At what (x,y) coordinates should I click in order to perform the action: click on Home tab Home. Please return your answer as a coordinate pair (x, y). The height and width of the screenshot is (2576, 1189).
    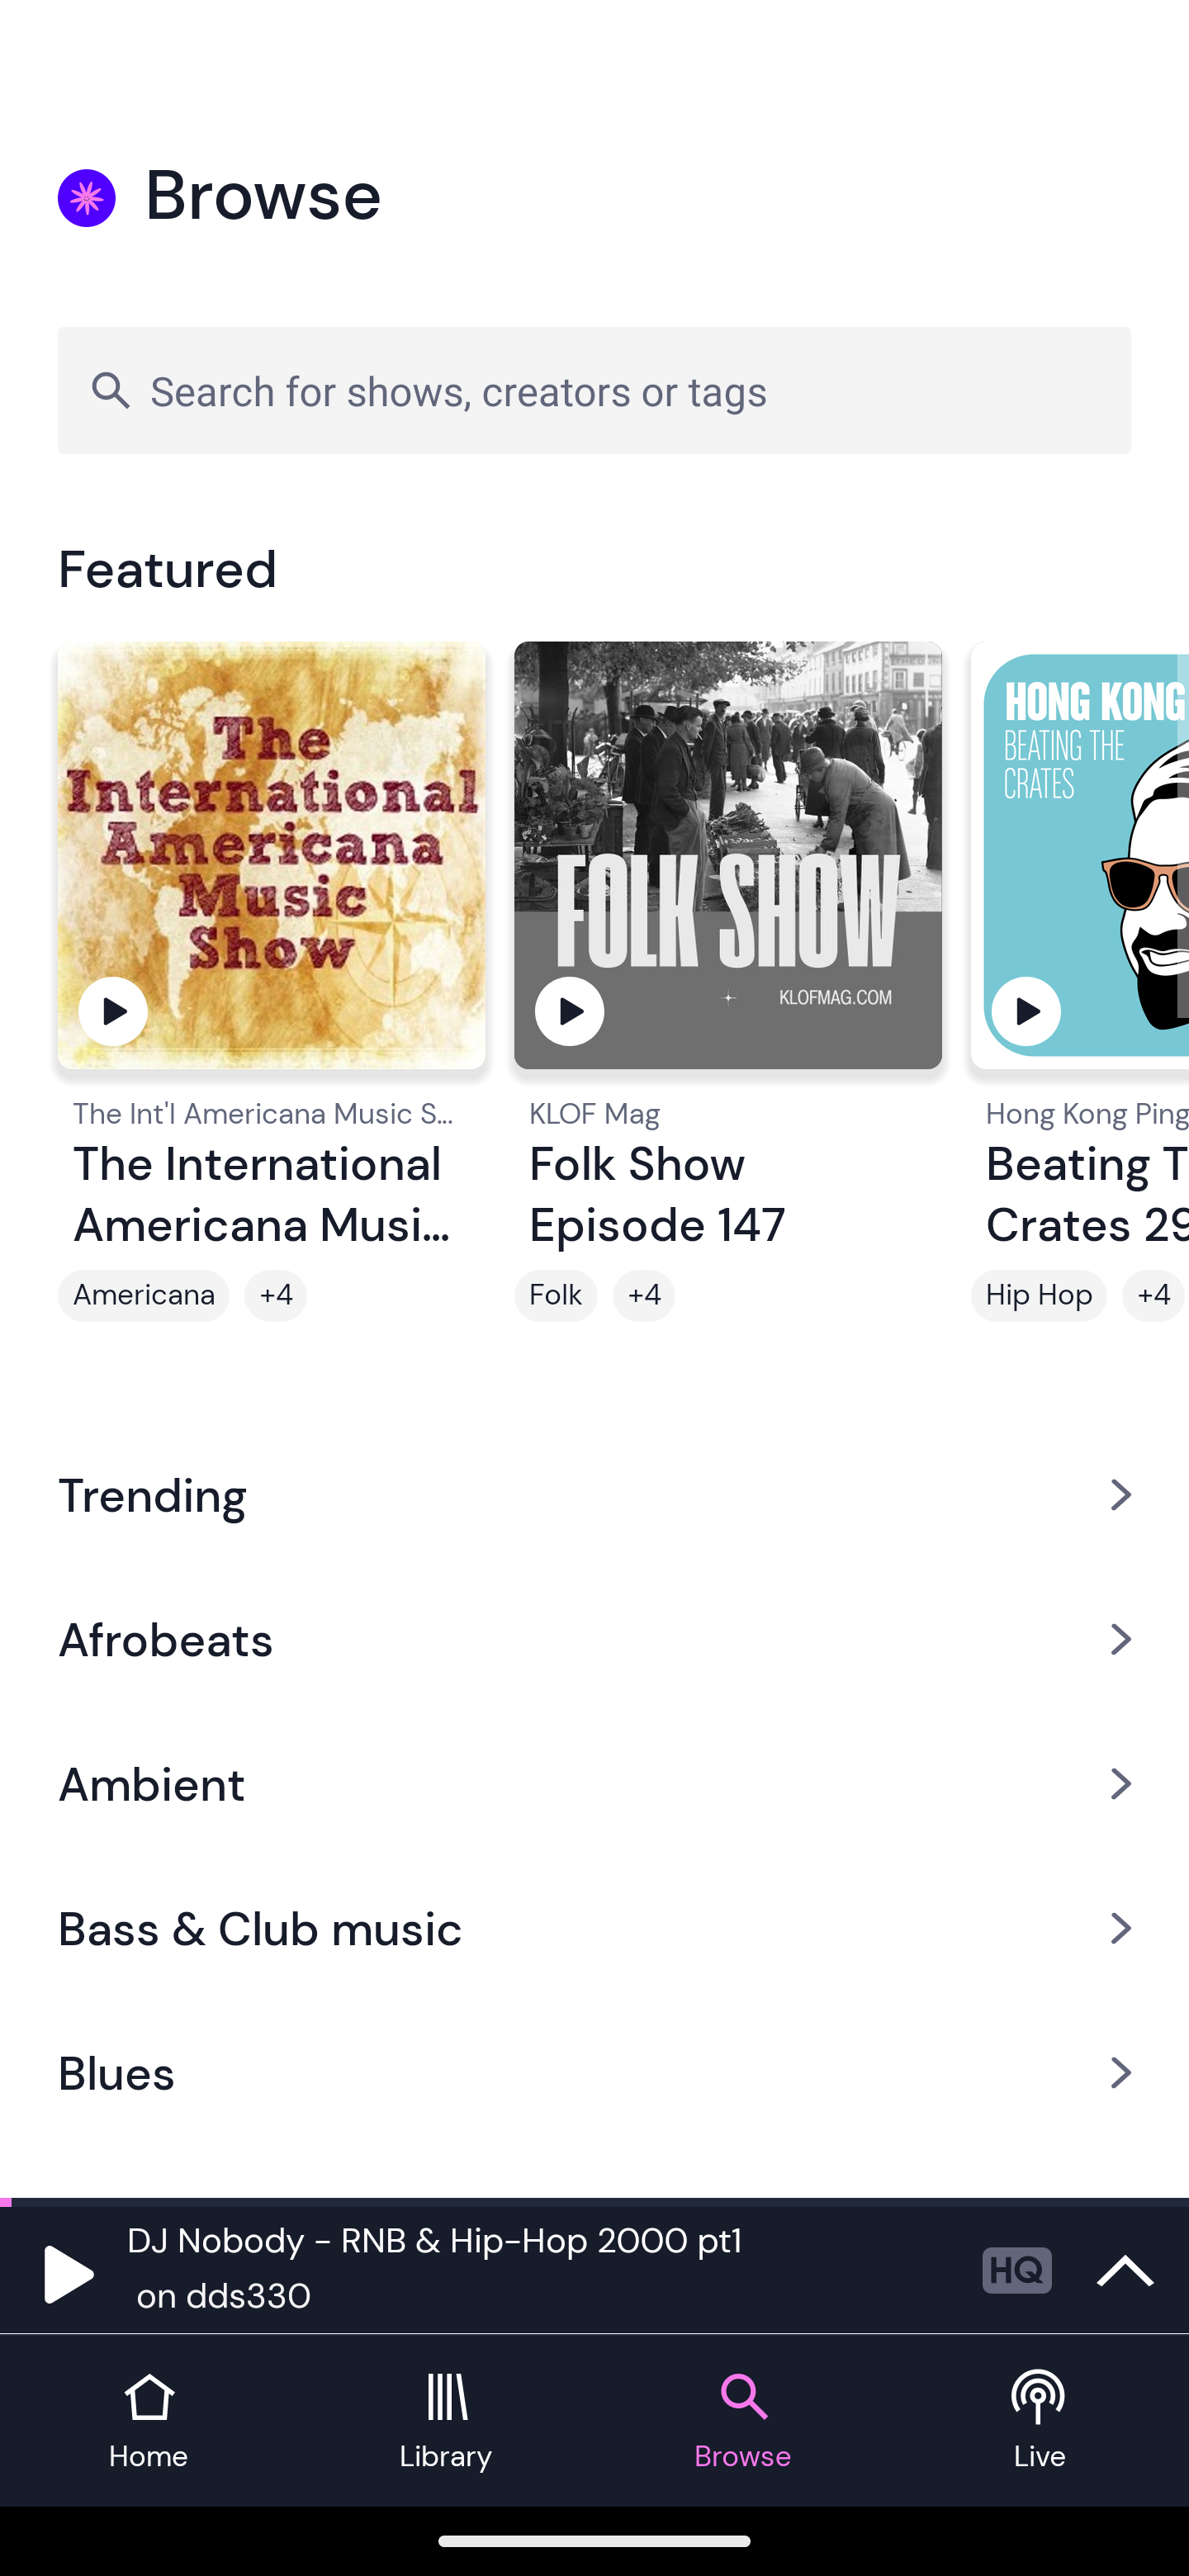
    Looking at the image, I should click on (149, 2421).